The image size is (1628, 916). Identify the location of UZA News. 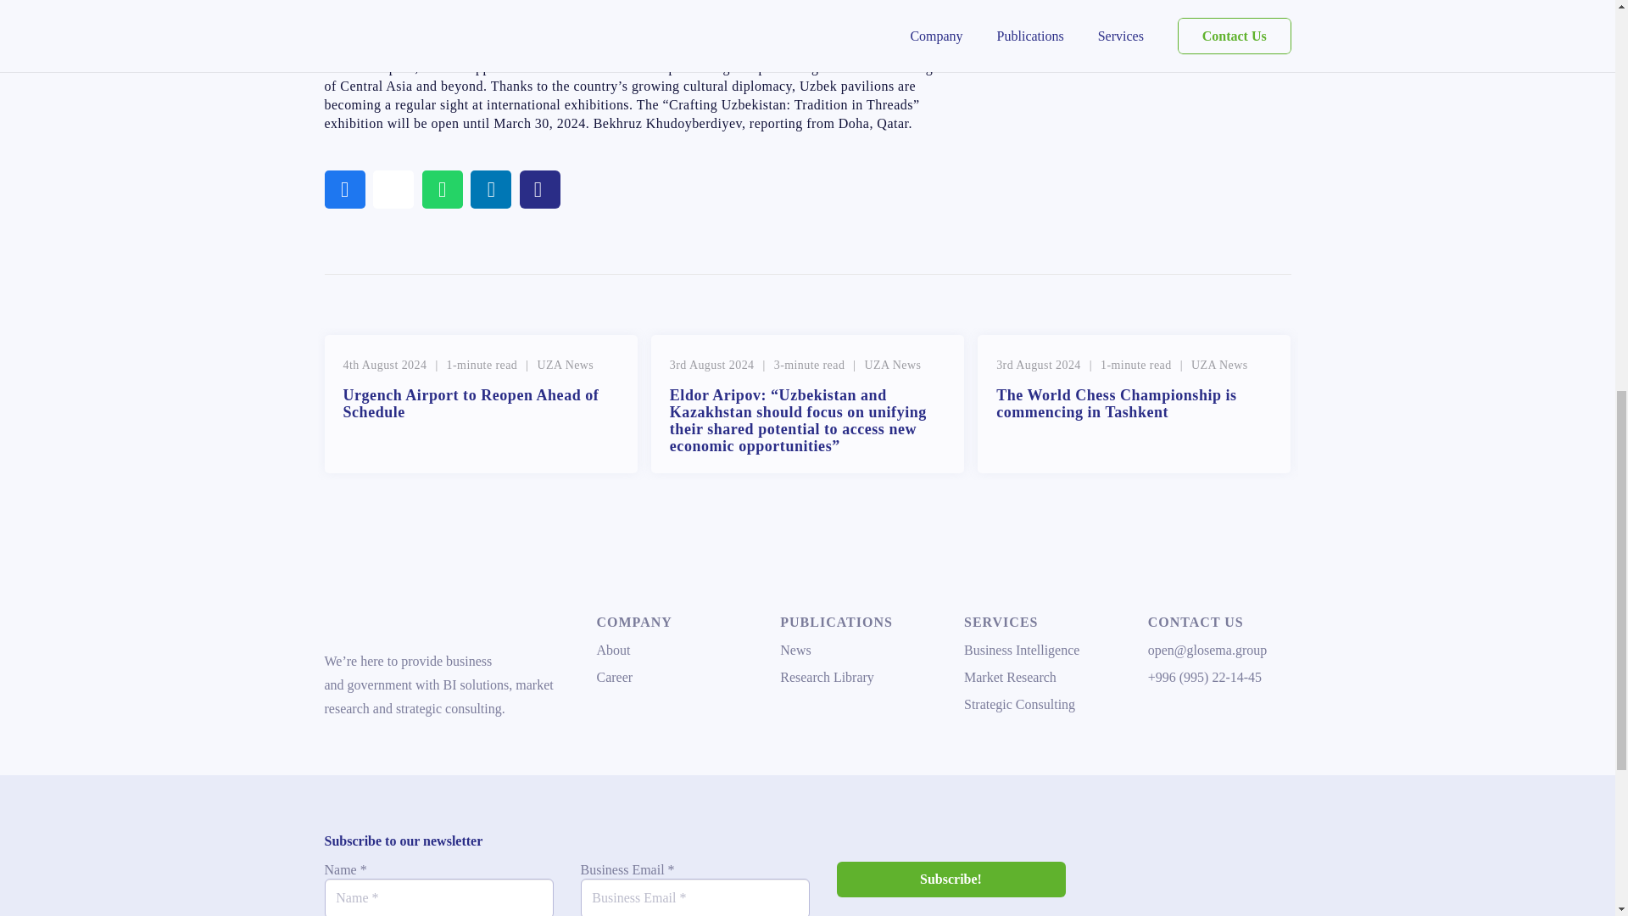
(892, 365).